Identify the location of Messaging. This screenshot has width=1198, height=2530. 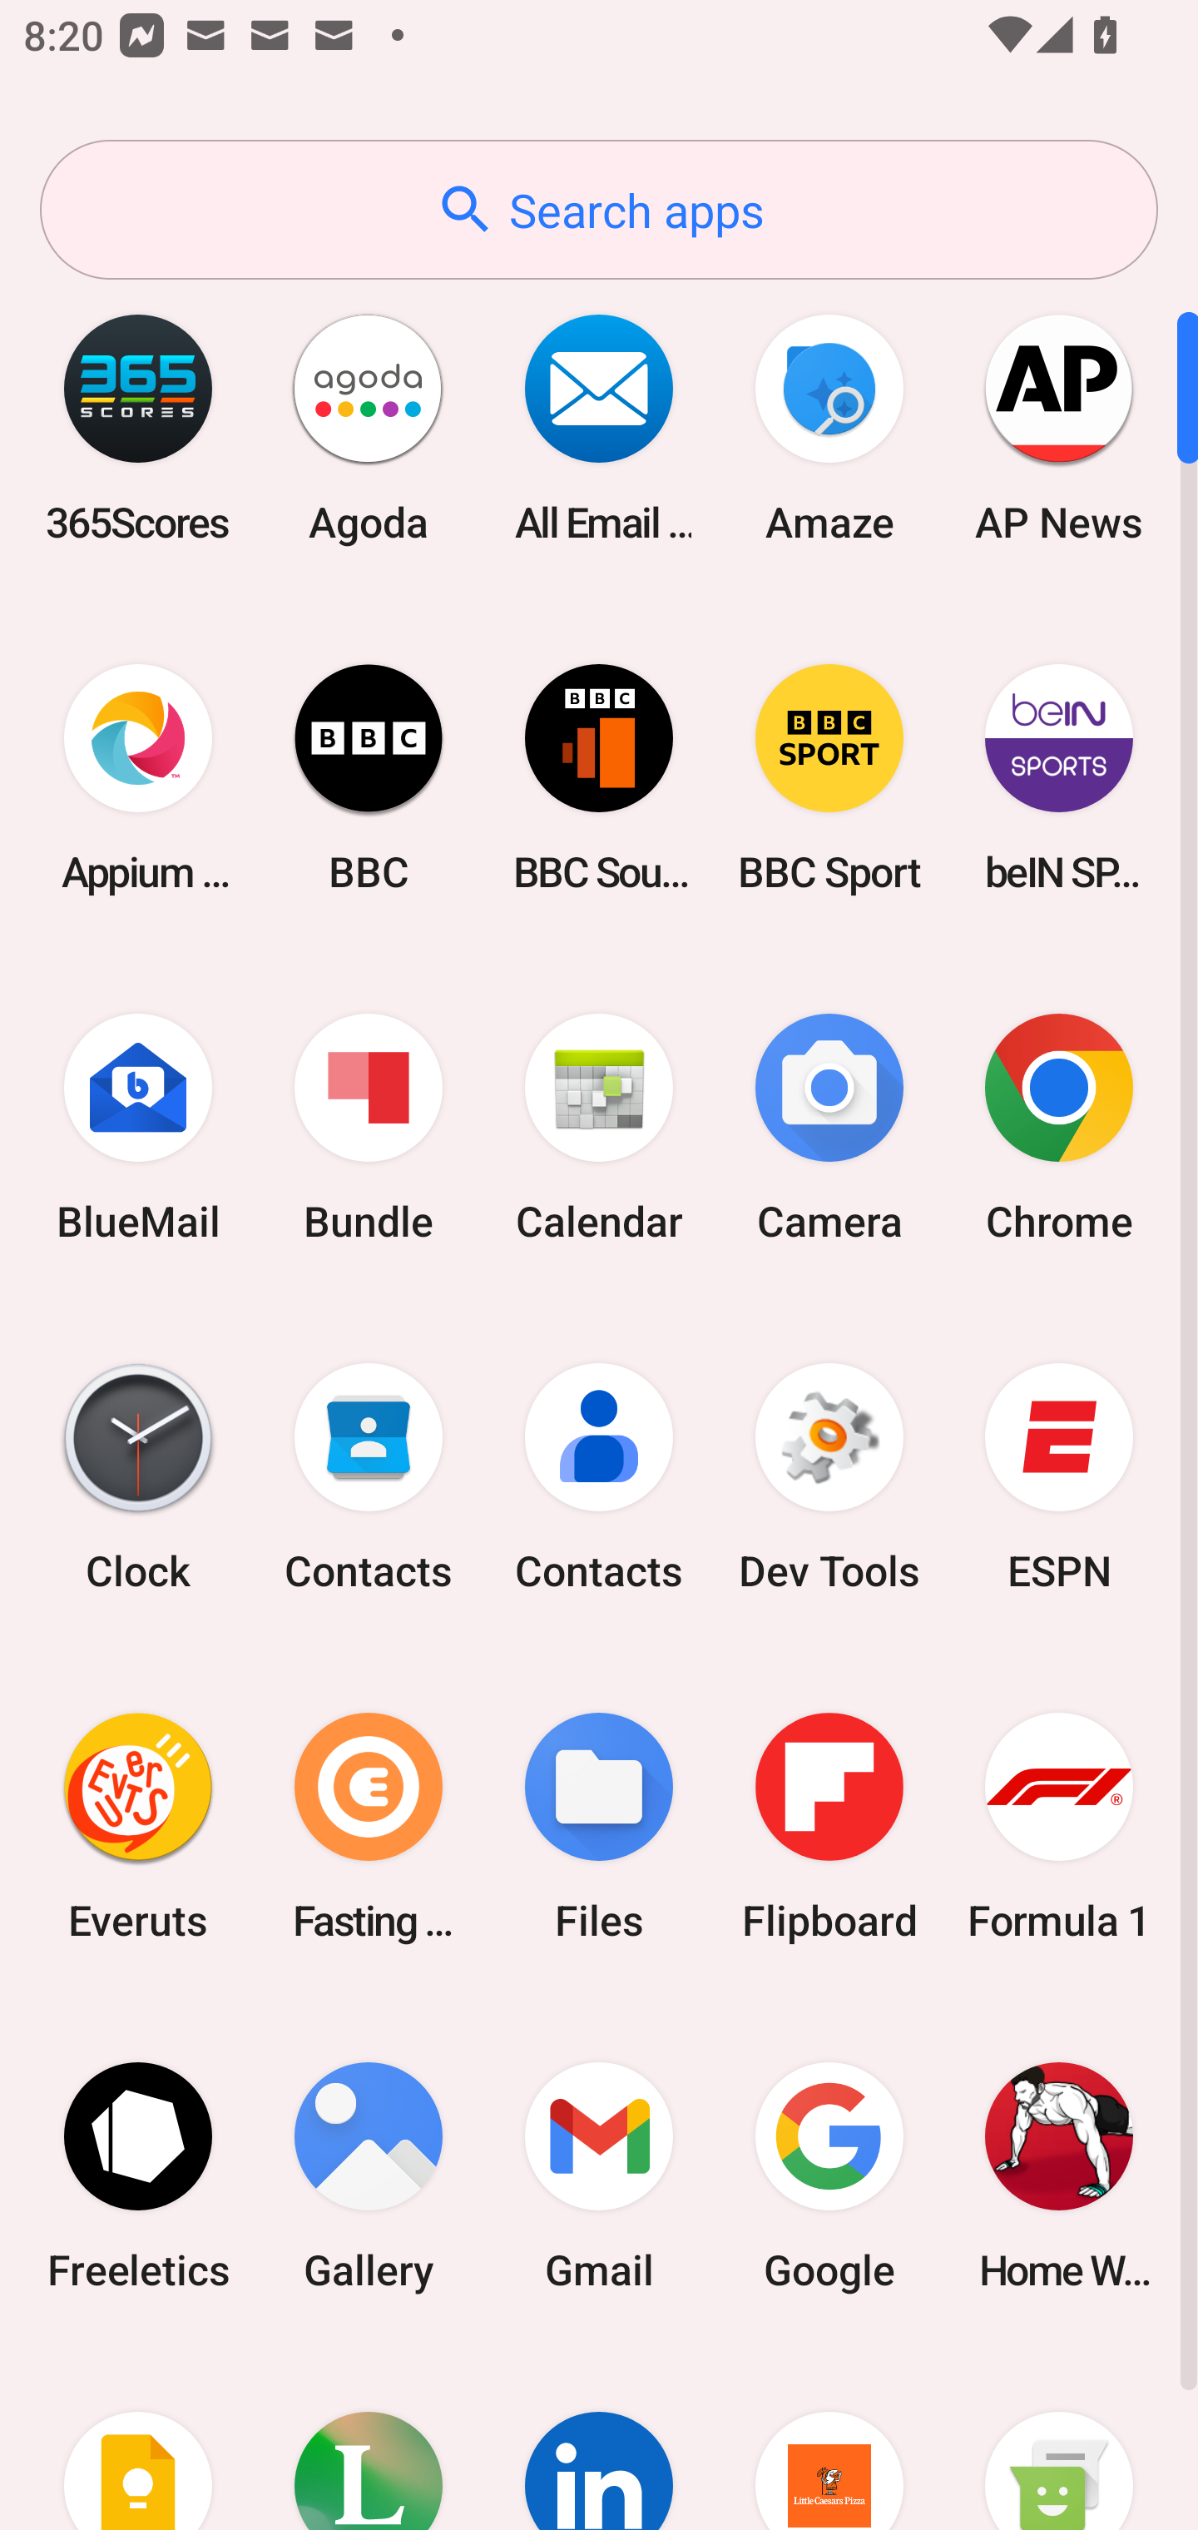
(1059, 2440).